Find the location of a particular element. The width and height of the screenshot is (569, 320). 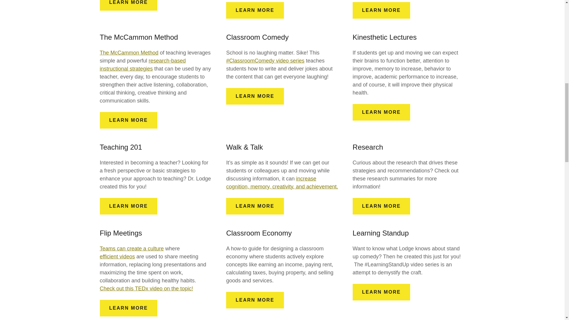

LEARN MORE is located at coordinates (255, 206).